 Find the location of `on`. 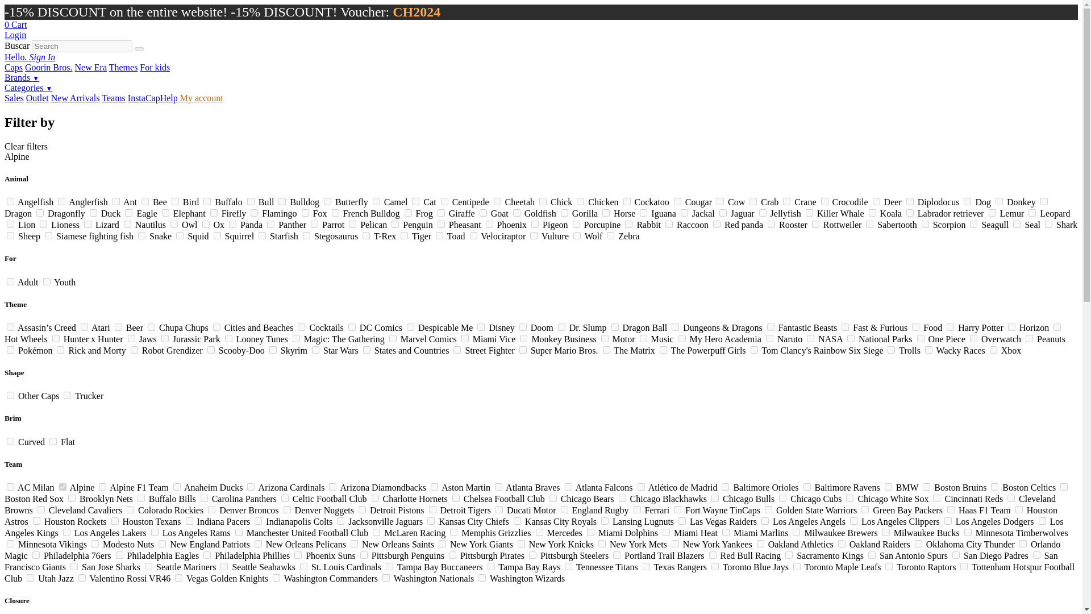

on is located at coordinates (145, 201).